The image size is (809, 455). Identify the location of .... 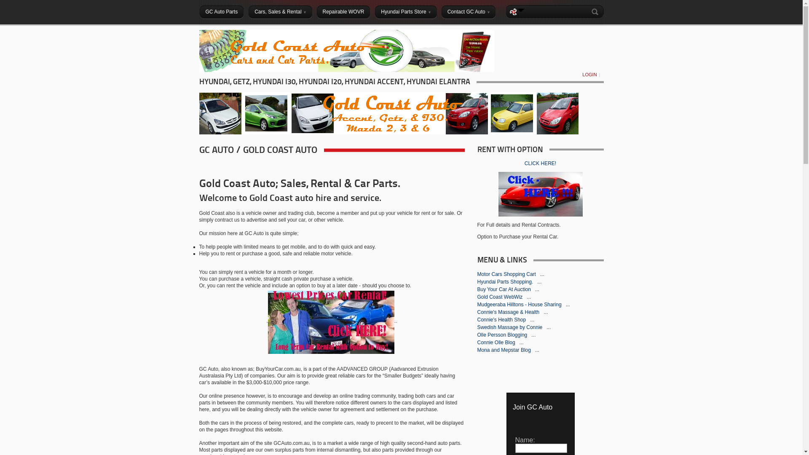
(542, 274).